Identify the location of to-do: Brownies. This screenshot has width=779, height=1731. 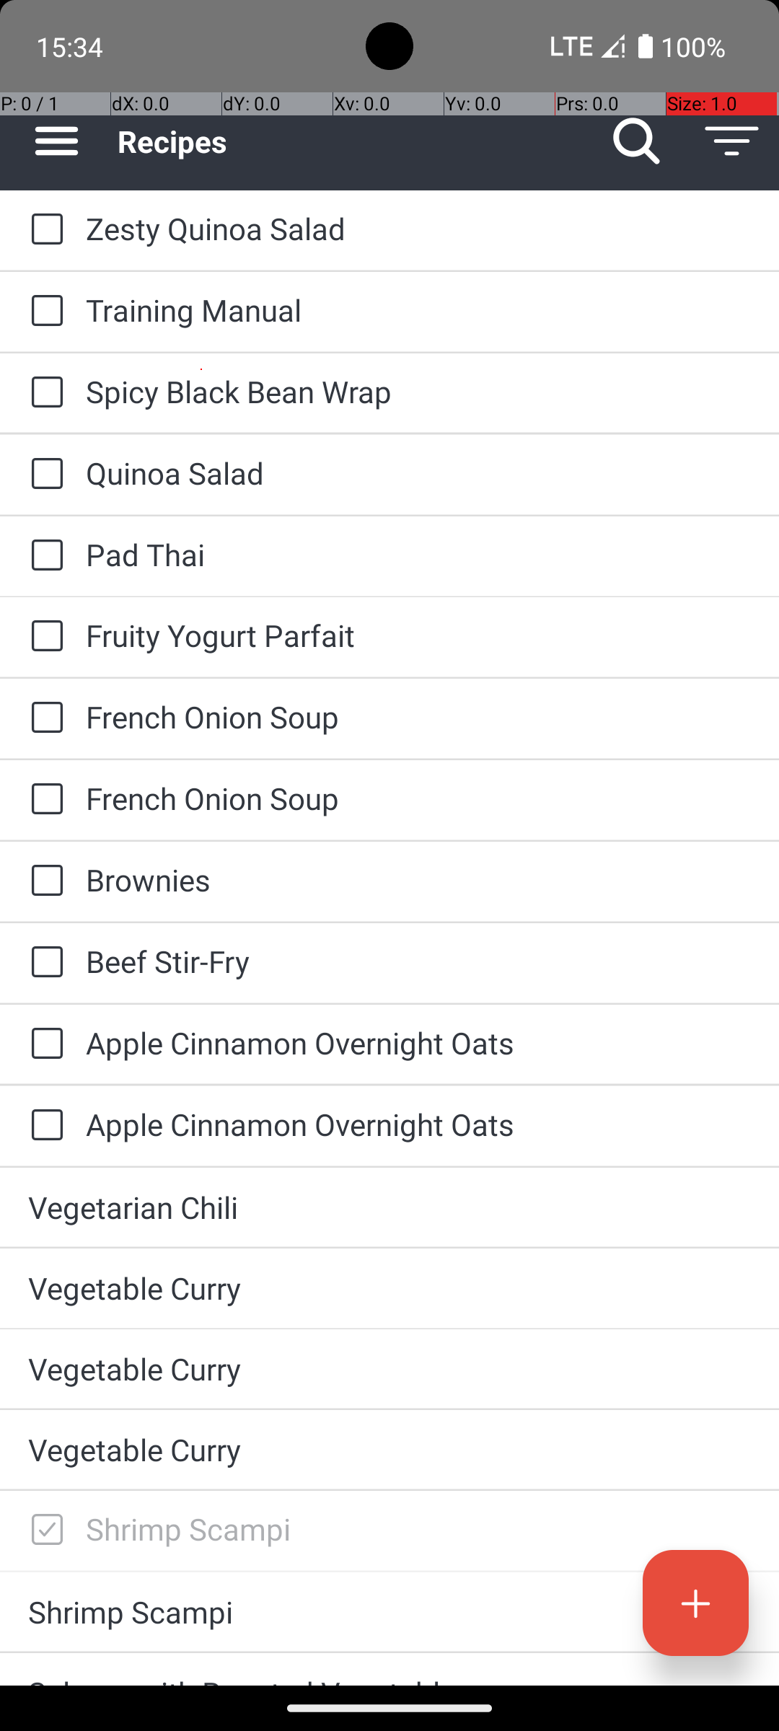
(43, 881).